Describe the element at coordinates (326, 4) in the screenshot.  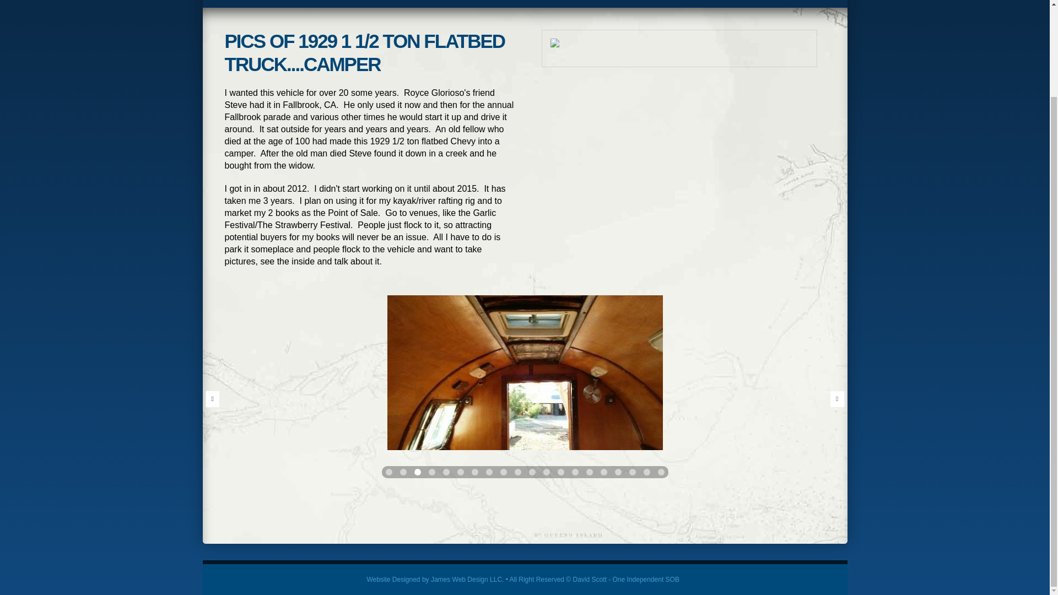
I see `Journals` at that location.